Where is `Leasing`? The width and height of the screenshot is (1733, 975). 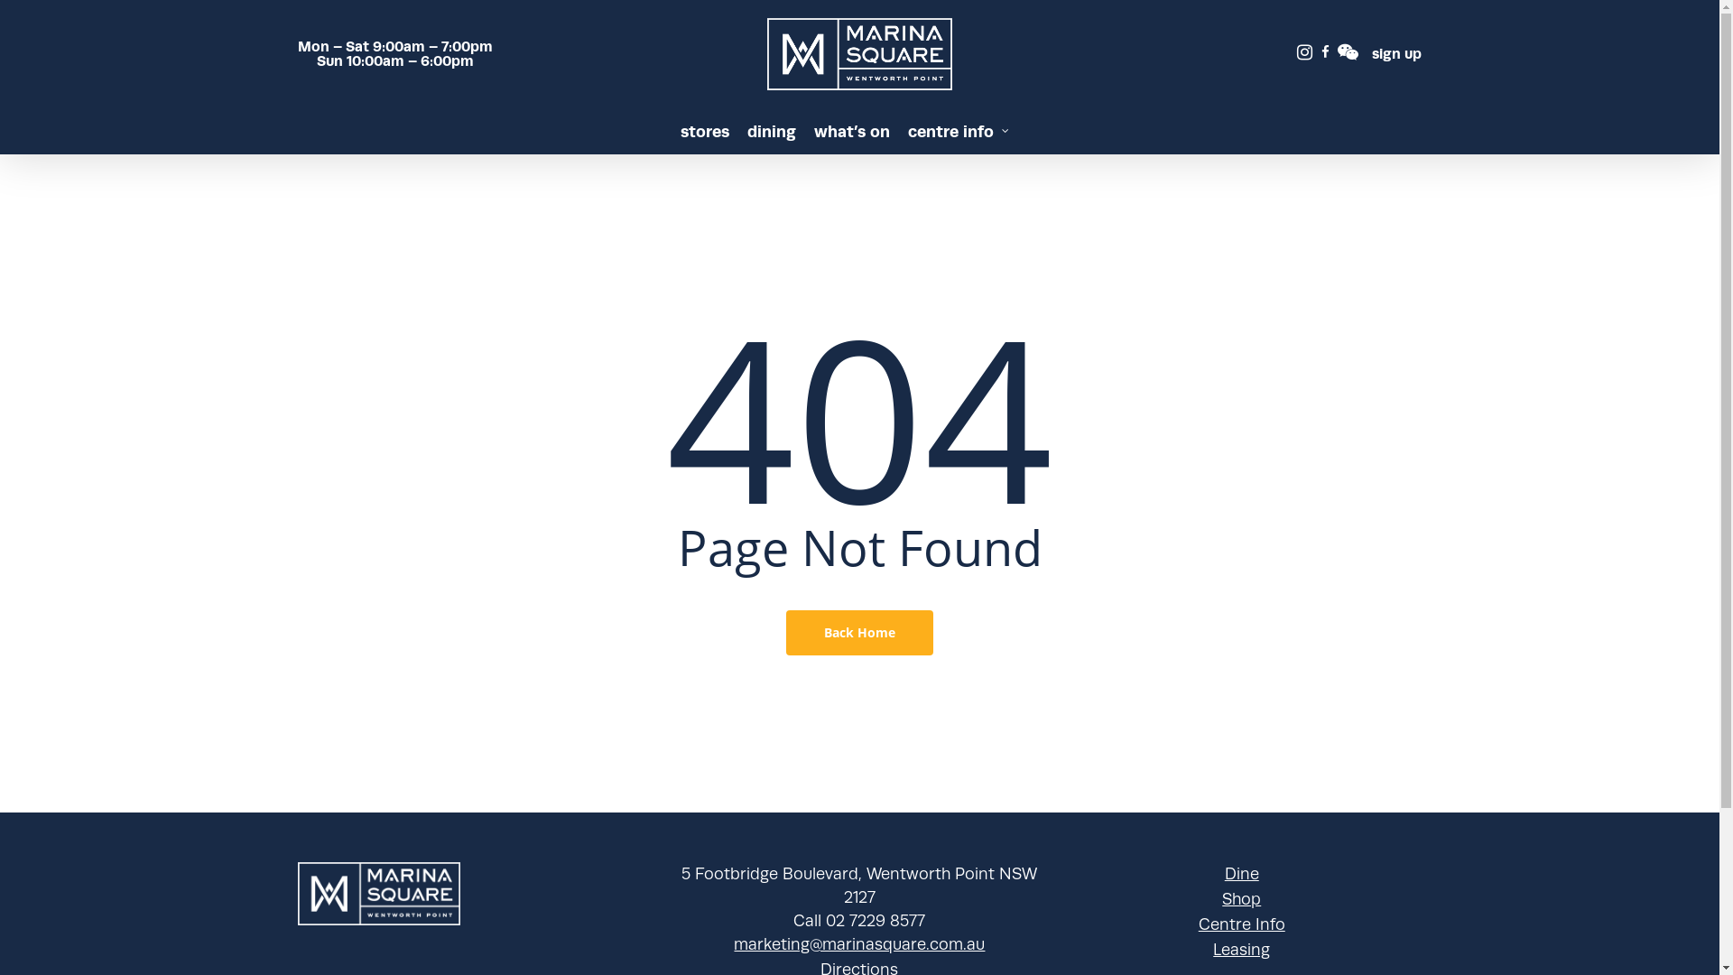 Leasing is located at coordinates (1242, 951).